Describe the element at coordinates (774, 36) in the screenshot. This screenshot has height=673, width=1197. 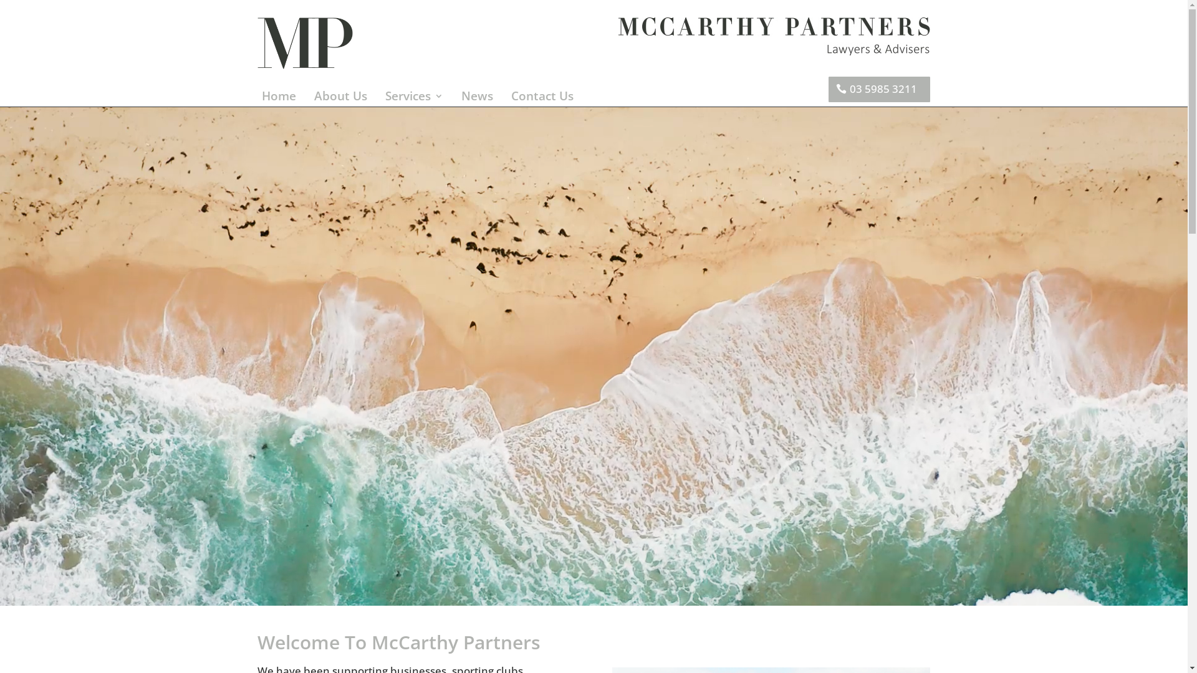
I see `MCP_Logo_Horz_Charcoal_HR_UPDATE` at that location.